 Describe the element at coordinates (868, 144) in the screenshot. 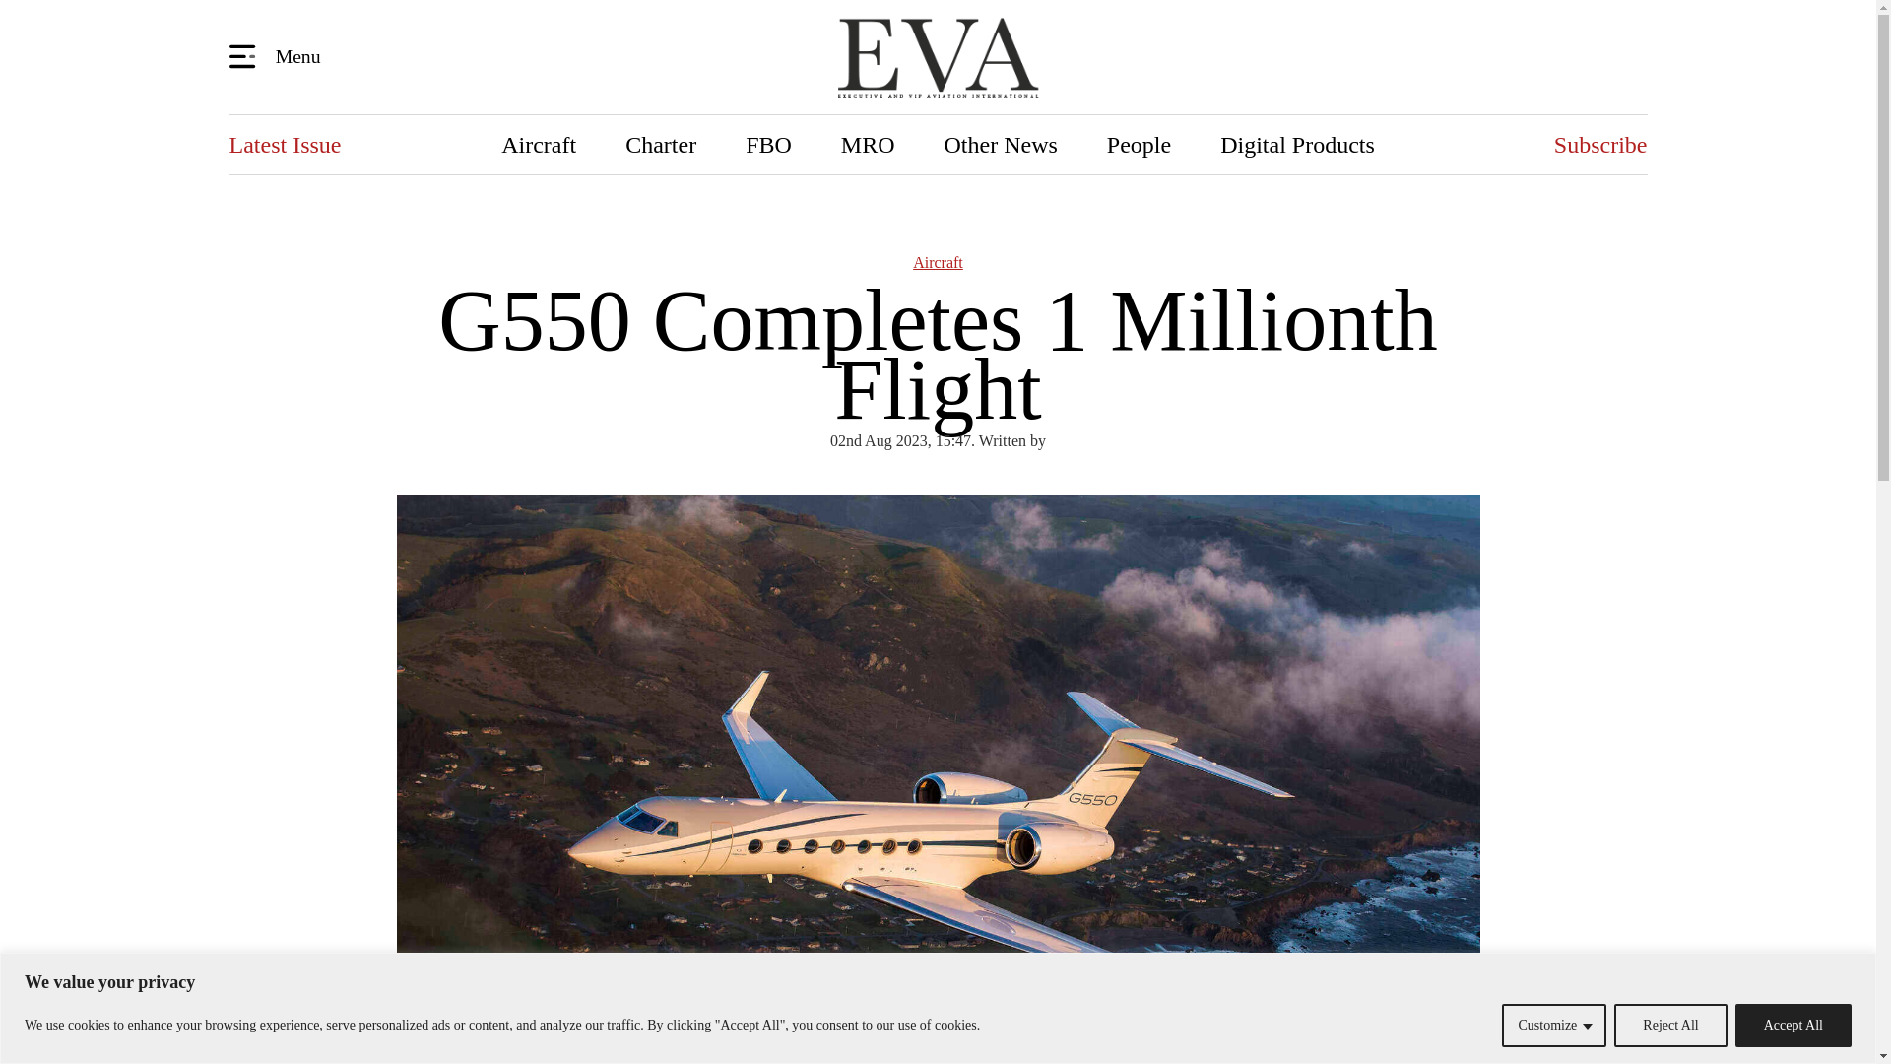

I see `MRO` at that location.